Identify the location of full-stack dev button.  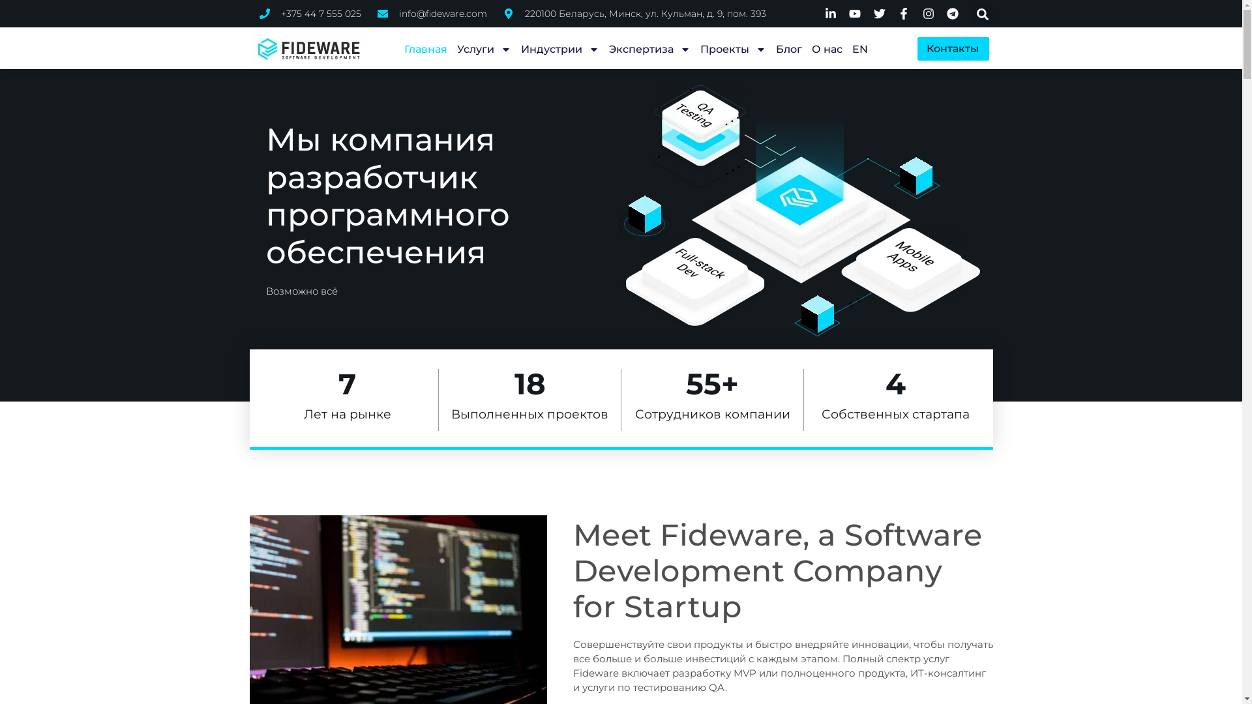
(695, 272).